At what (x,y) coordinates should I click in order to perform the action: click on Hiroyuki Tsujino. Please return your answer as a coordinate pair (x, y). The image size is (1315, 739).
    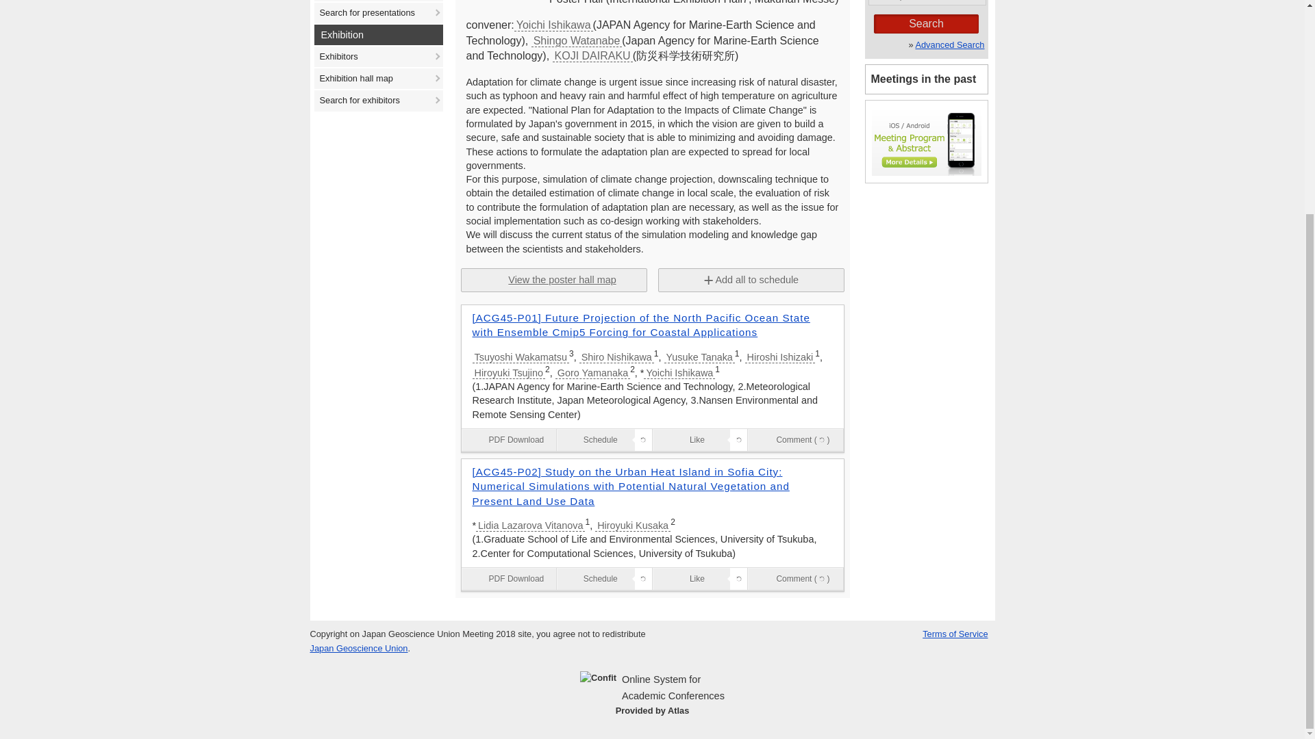
    Looking at the image, I should click on (508, 372).